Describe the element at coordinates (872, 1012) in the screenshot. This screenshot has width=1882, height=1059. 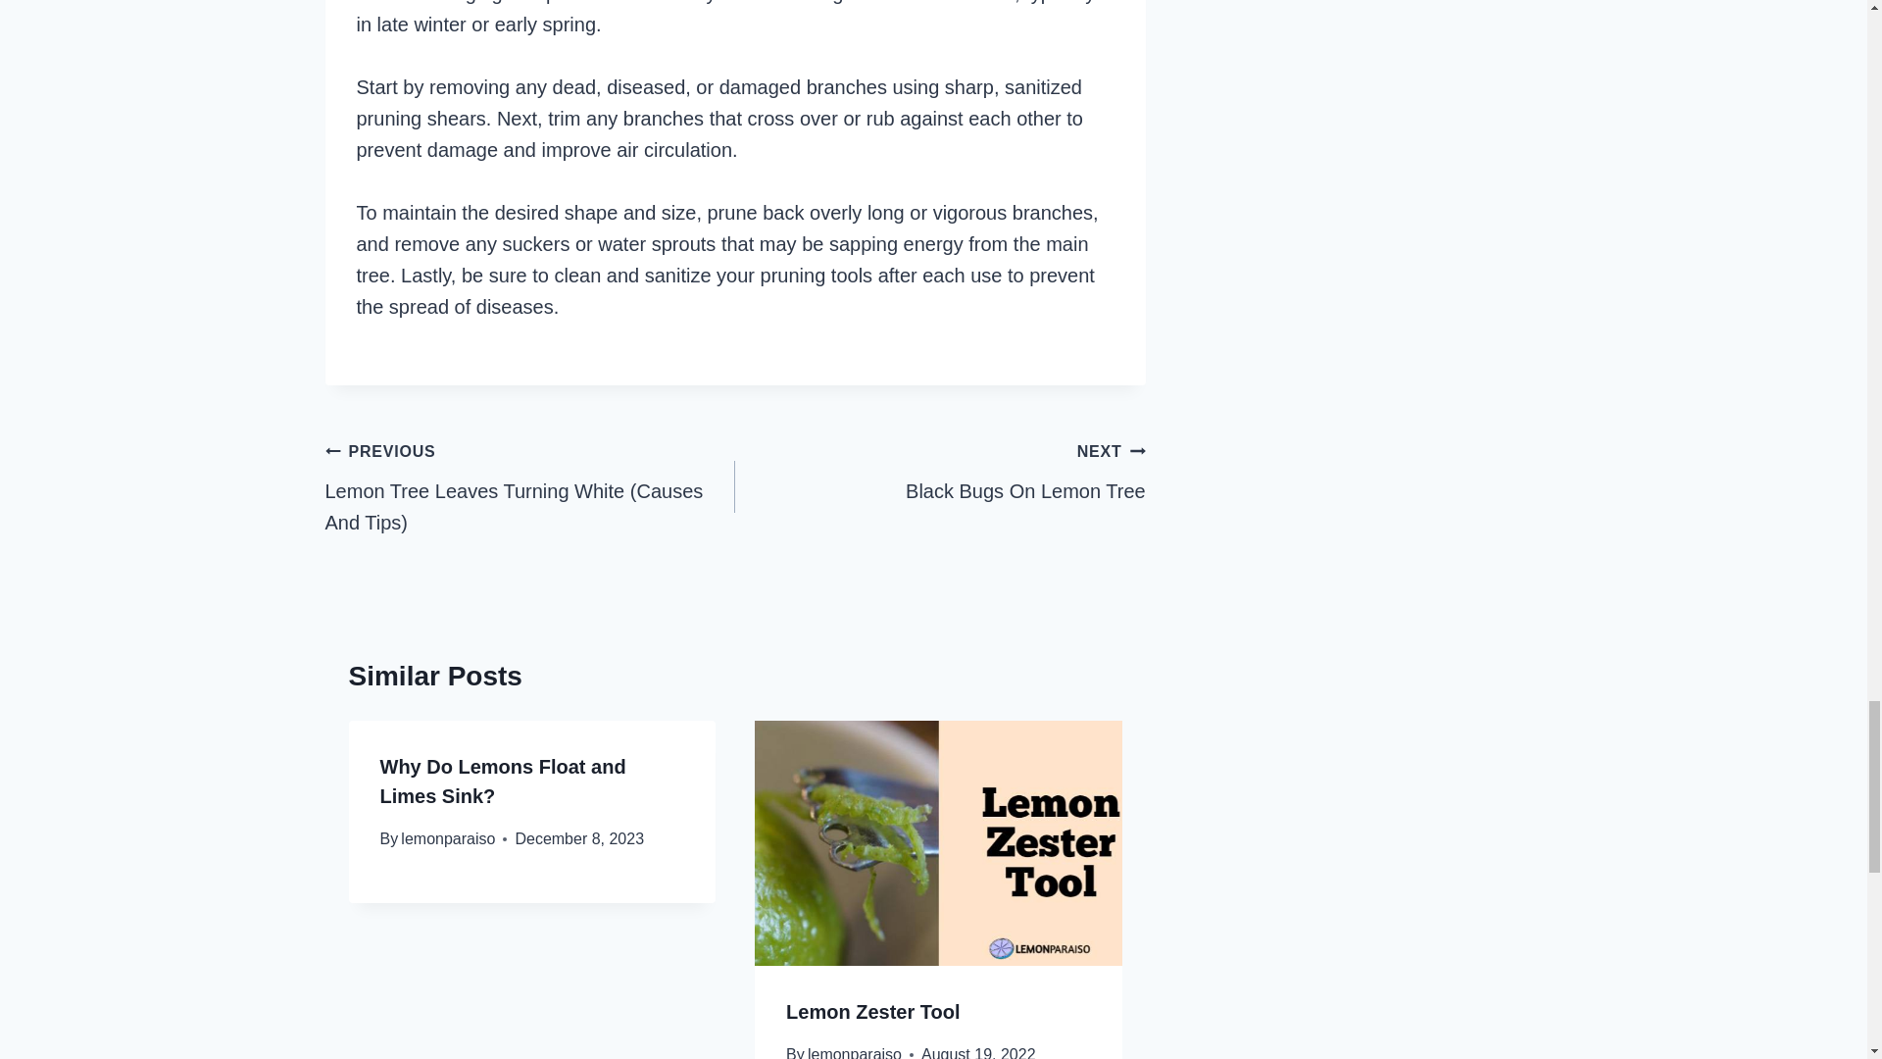
I see `lemonparaiso` at that location.